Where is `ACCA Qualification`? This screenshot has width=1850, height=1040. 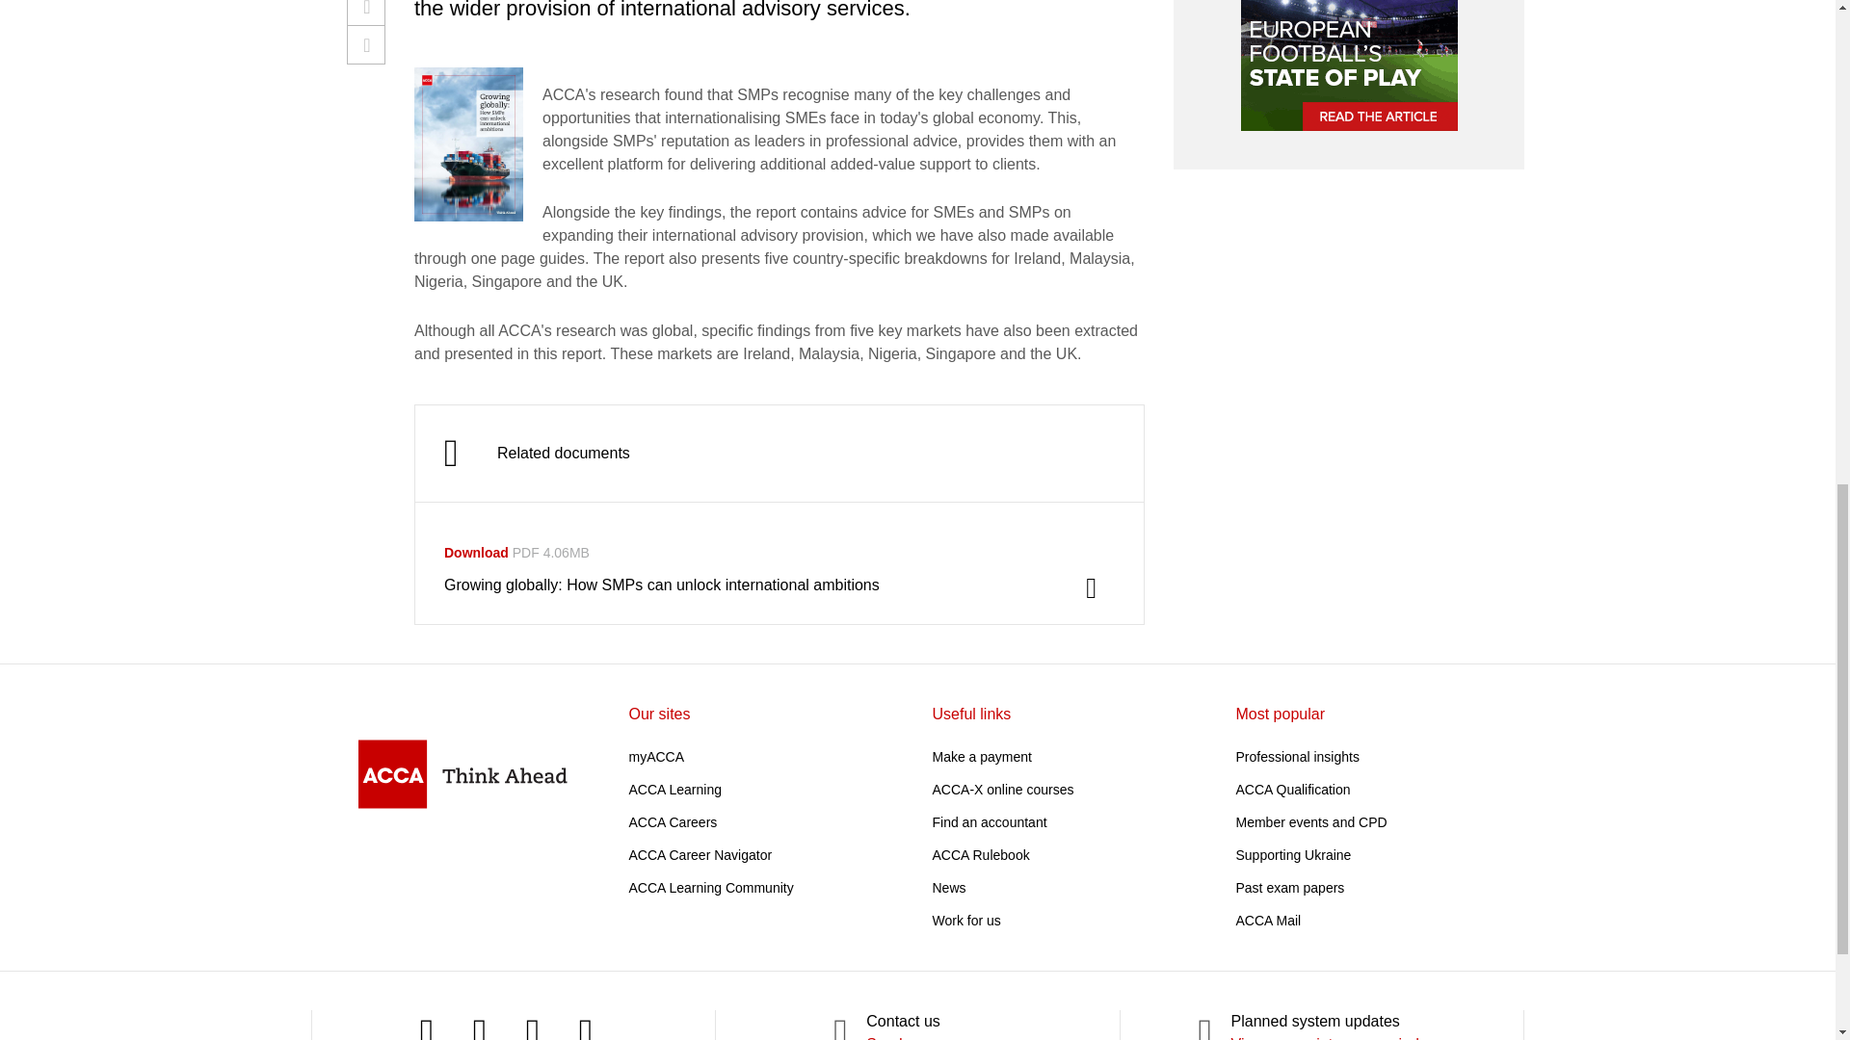
ACCA Qualification is located at coordinates (1293, 790).